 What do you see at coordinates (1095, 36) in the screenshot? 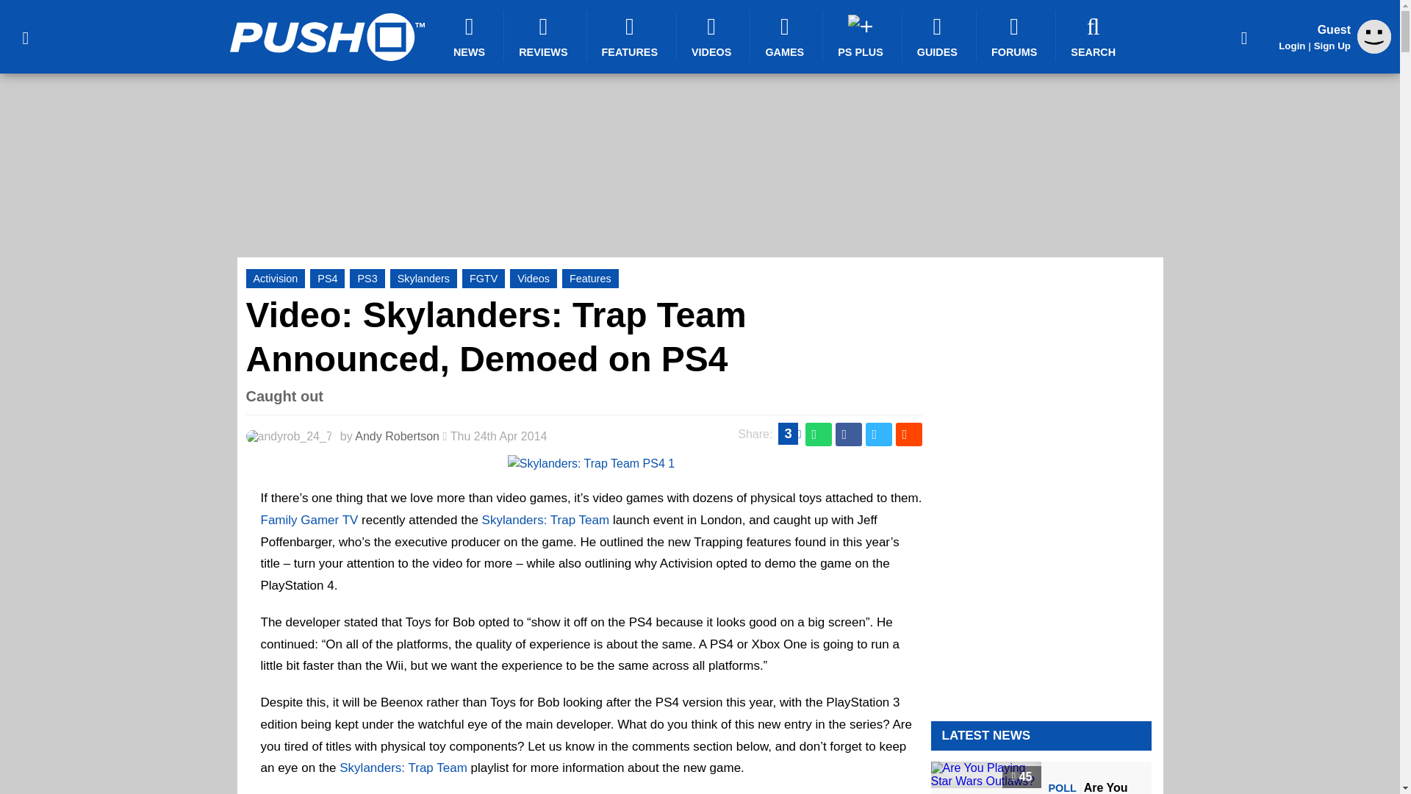
I see `SEARCH` at bounding box center [1095, 36].